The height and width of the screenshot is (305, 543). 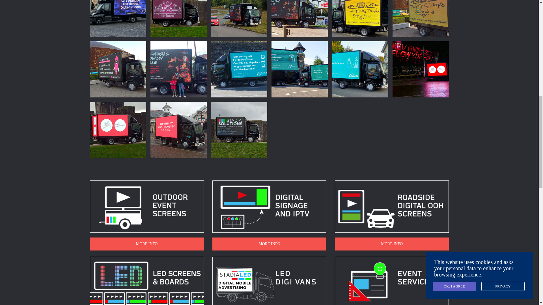 I want to click on 15, so click(x=178, y=18).